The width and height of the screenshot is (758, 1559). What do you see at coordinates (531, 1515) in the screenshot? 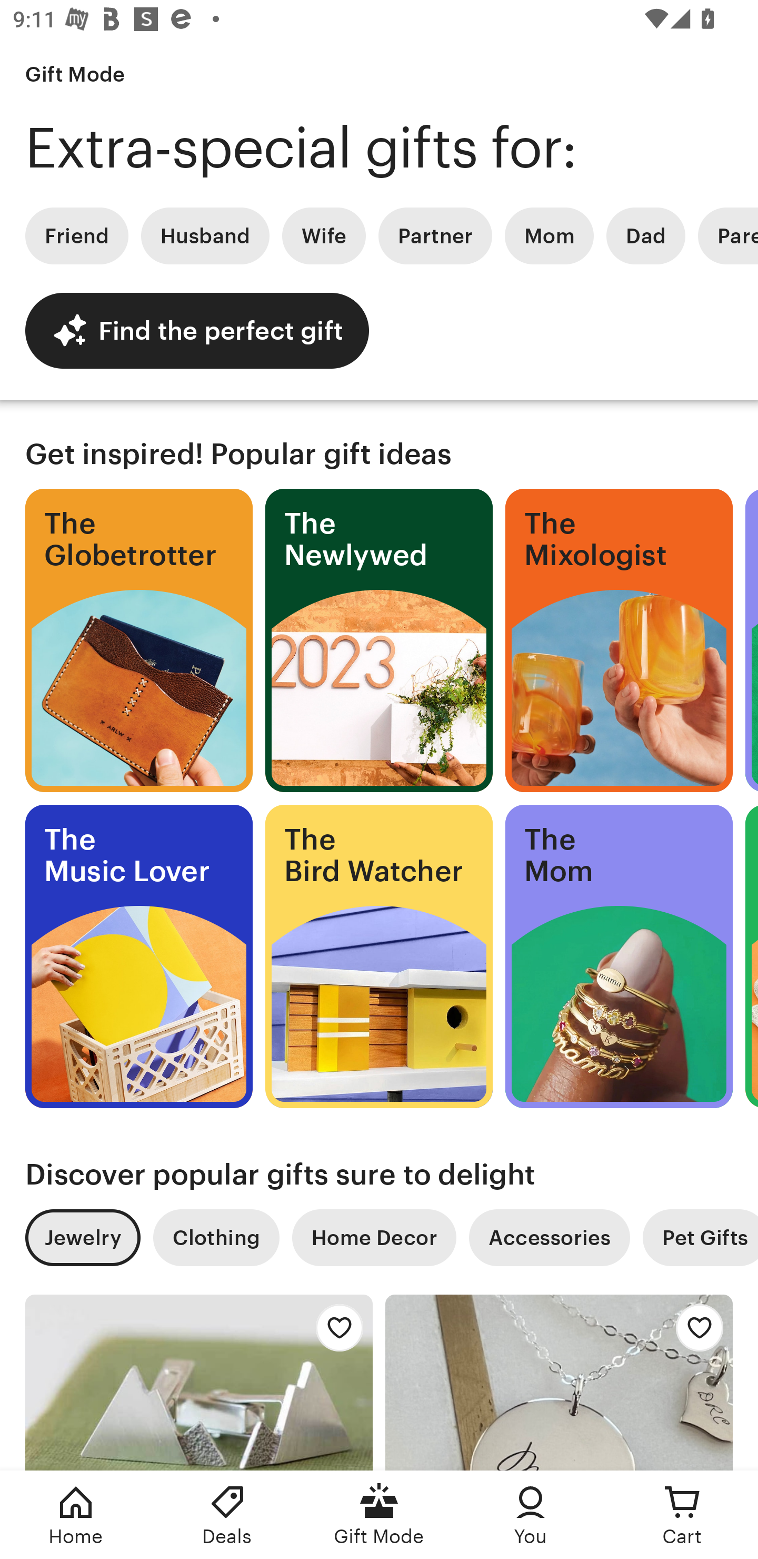
I see `You` at bounding box center [531, 1515].